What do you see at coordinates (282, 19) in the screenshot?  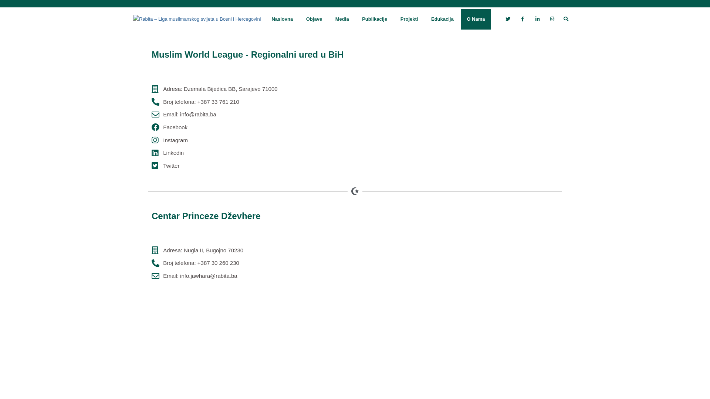 I see `Naslovna` at bounding box center [282, 19].